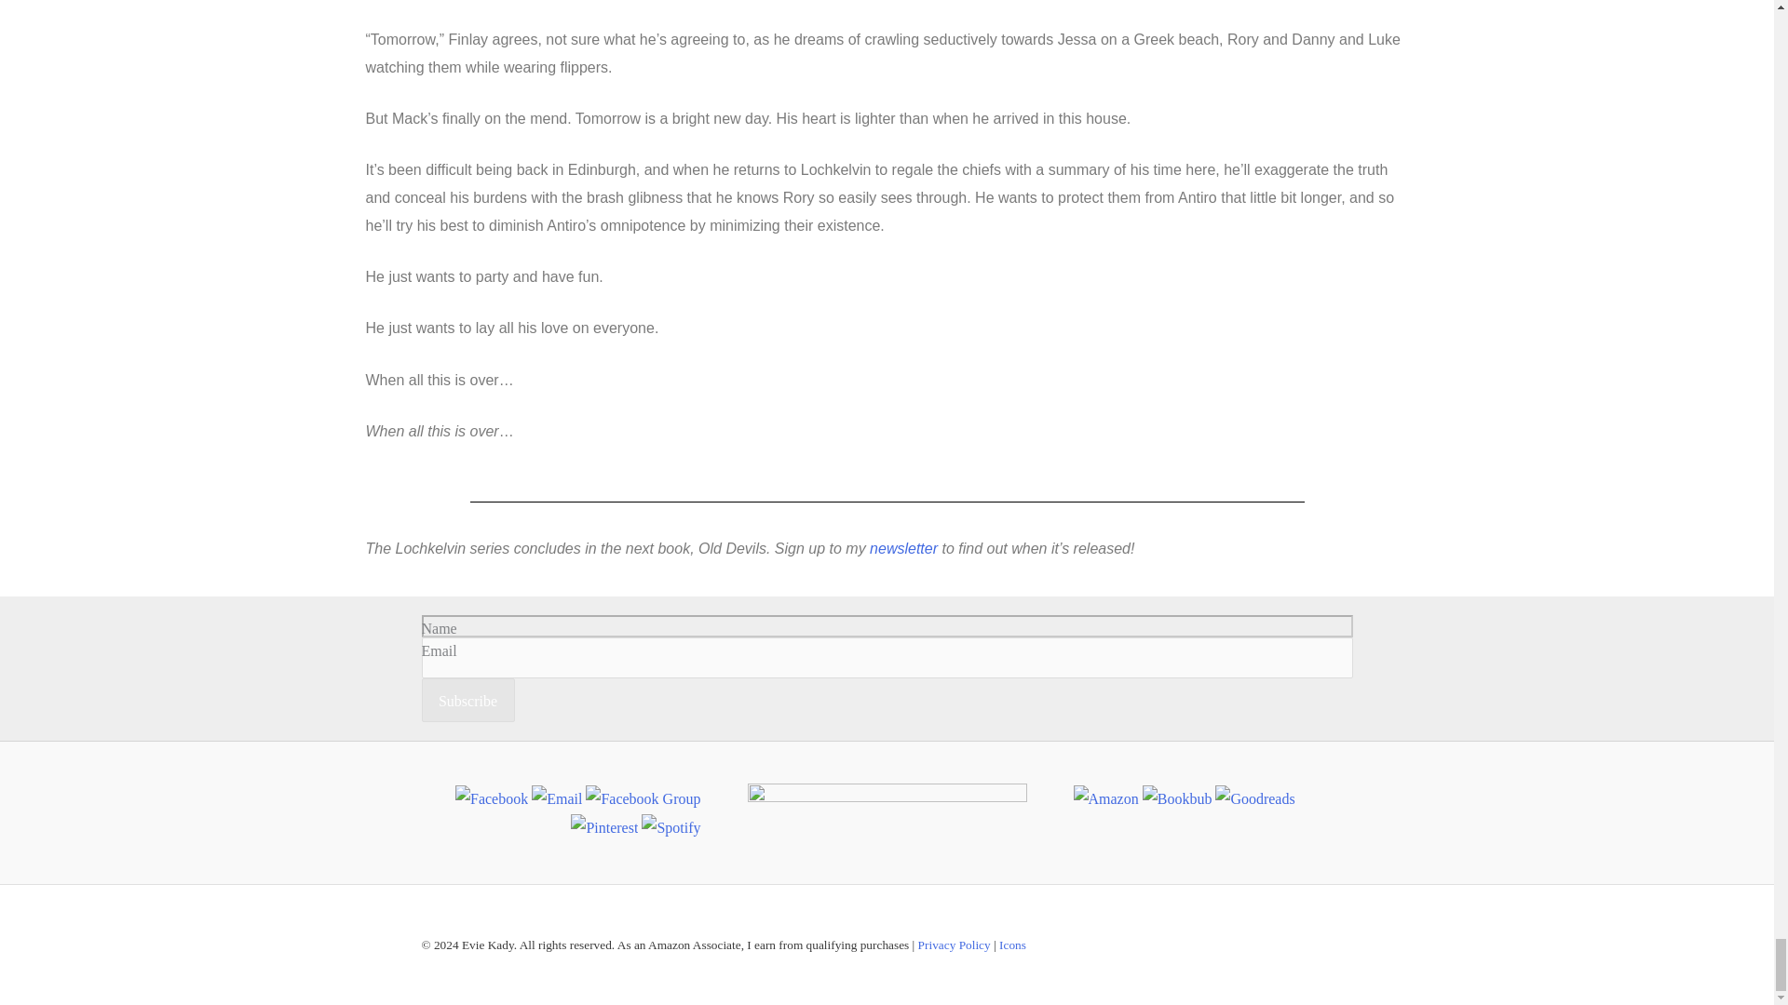  What do you see at coordinates (1104, 798) in the screenshot?
I see `Amazon` at bounding box center [1104, 798].